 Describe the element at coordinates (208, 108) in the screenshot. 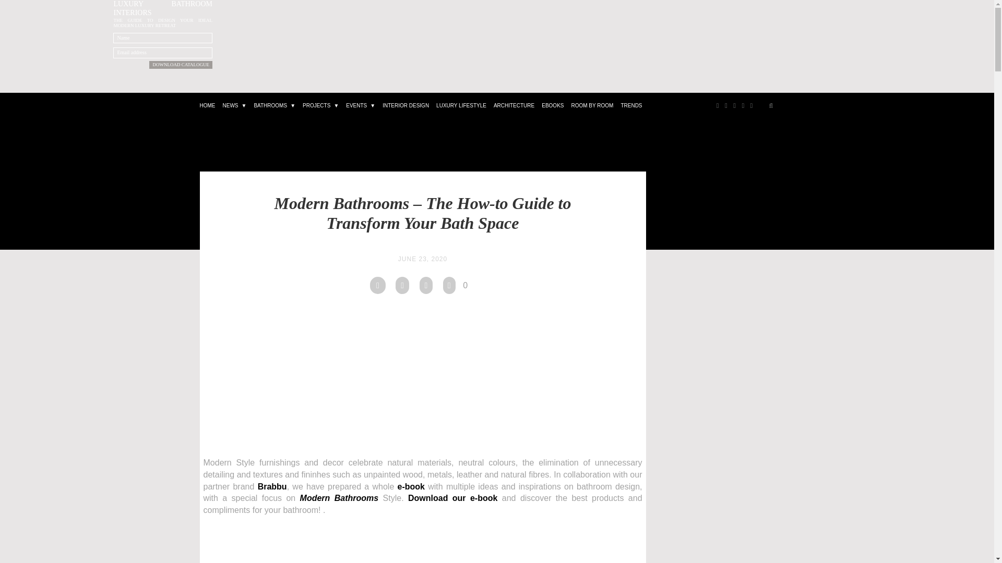

I see `HOME` at that location.